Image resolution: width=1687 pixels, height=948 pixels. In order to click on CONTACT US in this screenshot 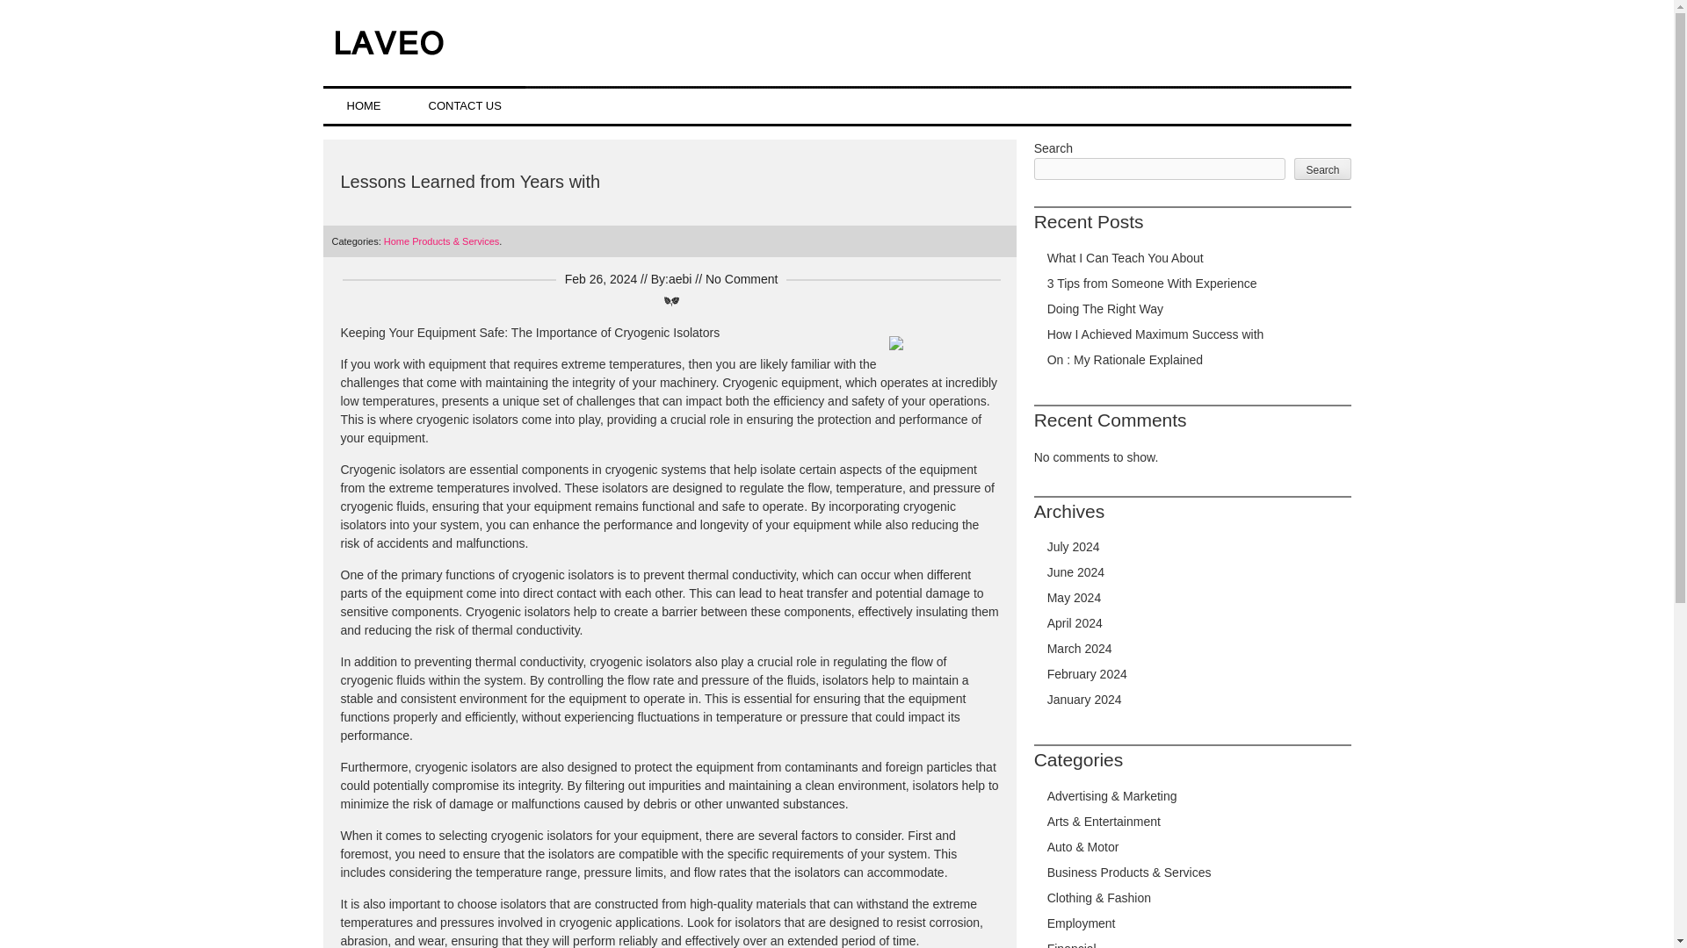, I will do `click(464, 105)`.